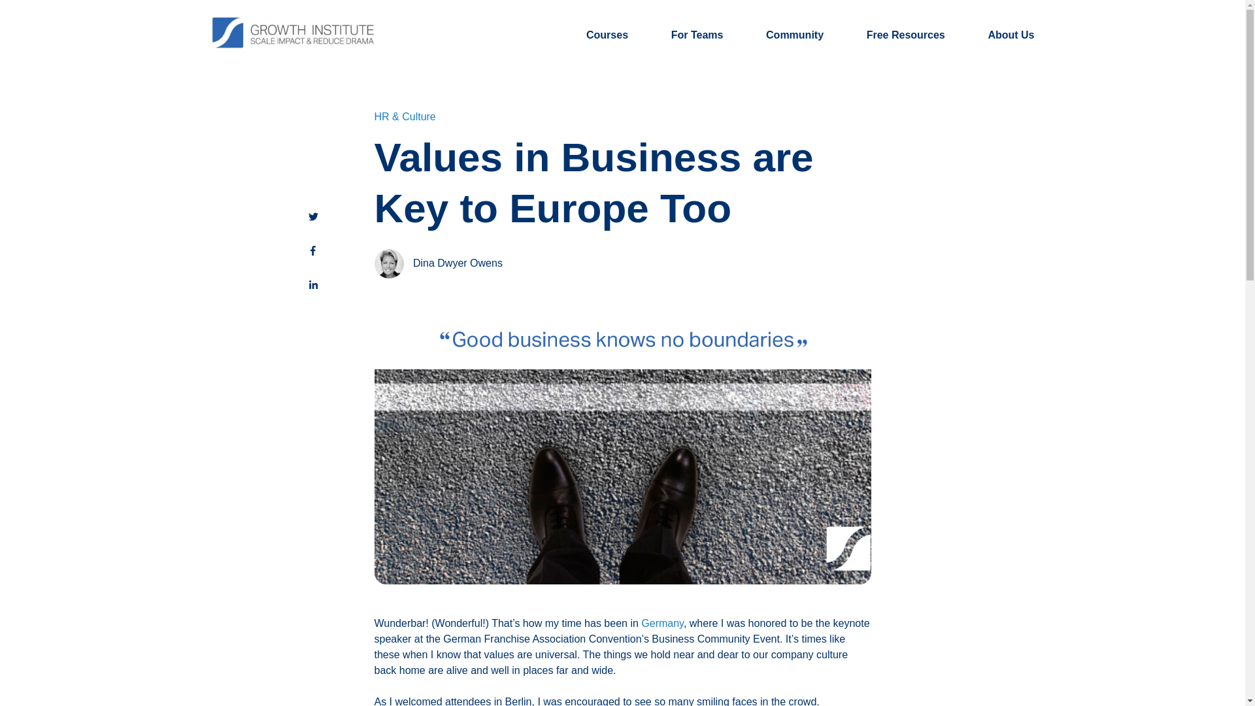  I want to click on Dina Dwyer Owens, so click(458, 263).